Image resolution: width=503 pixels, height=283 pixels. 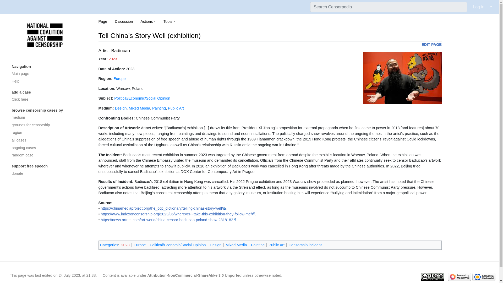 What do you see at coordinates (103, 22) in the screenshot?
I see `Page` at bounding box center [103, 22].